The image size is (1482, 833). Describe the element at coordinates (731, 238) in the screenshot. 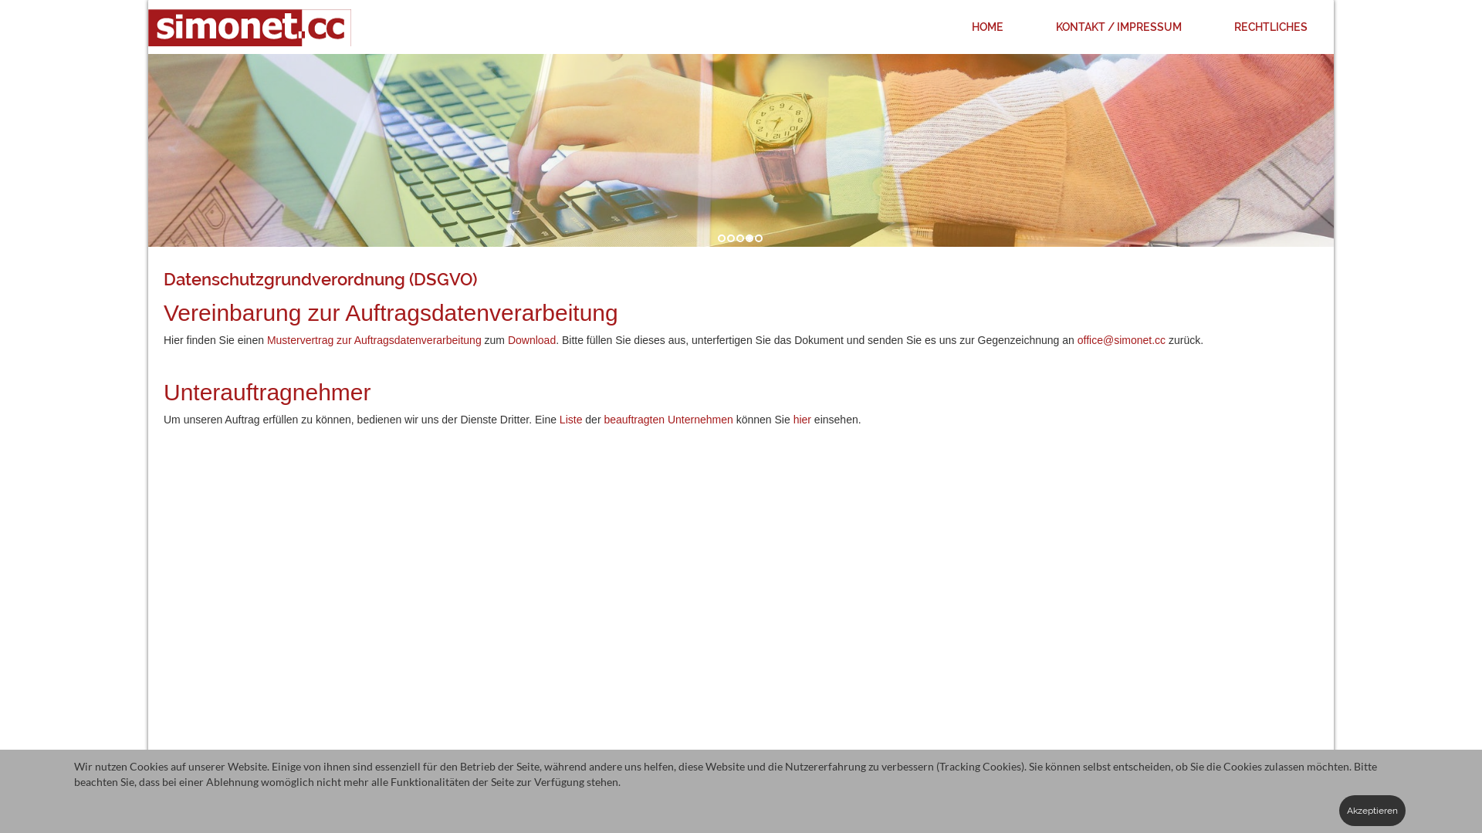

I see `2` at that location.